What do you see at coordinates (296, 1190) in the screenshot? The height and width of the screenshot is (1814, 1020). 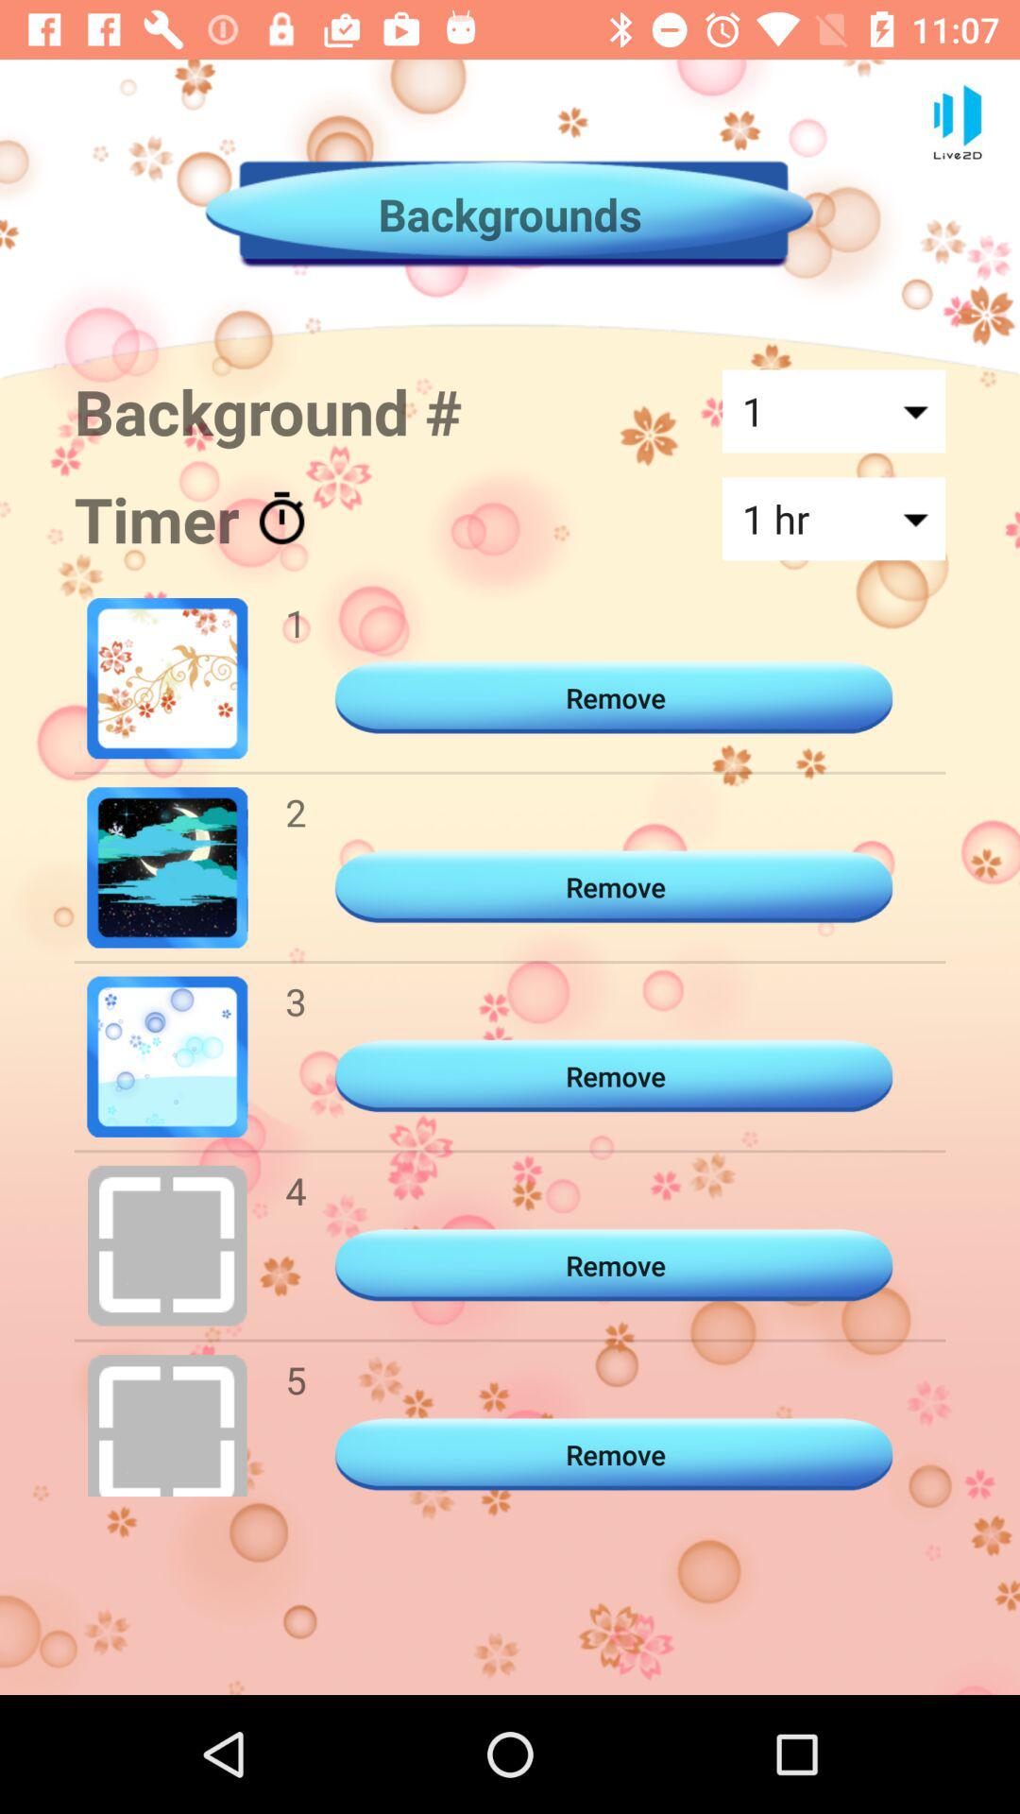 I see `click 4 item` at bounding box center [296, 1190].